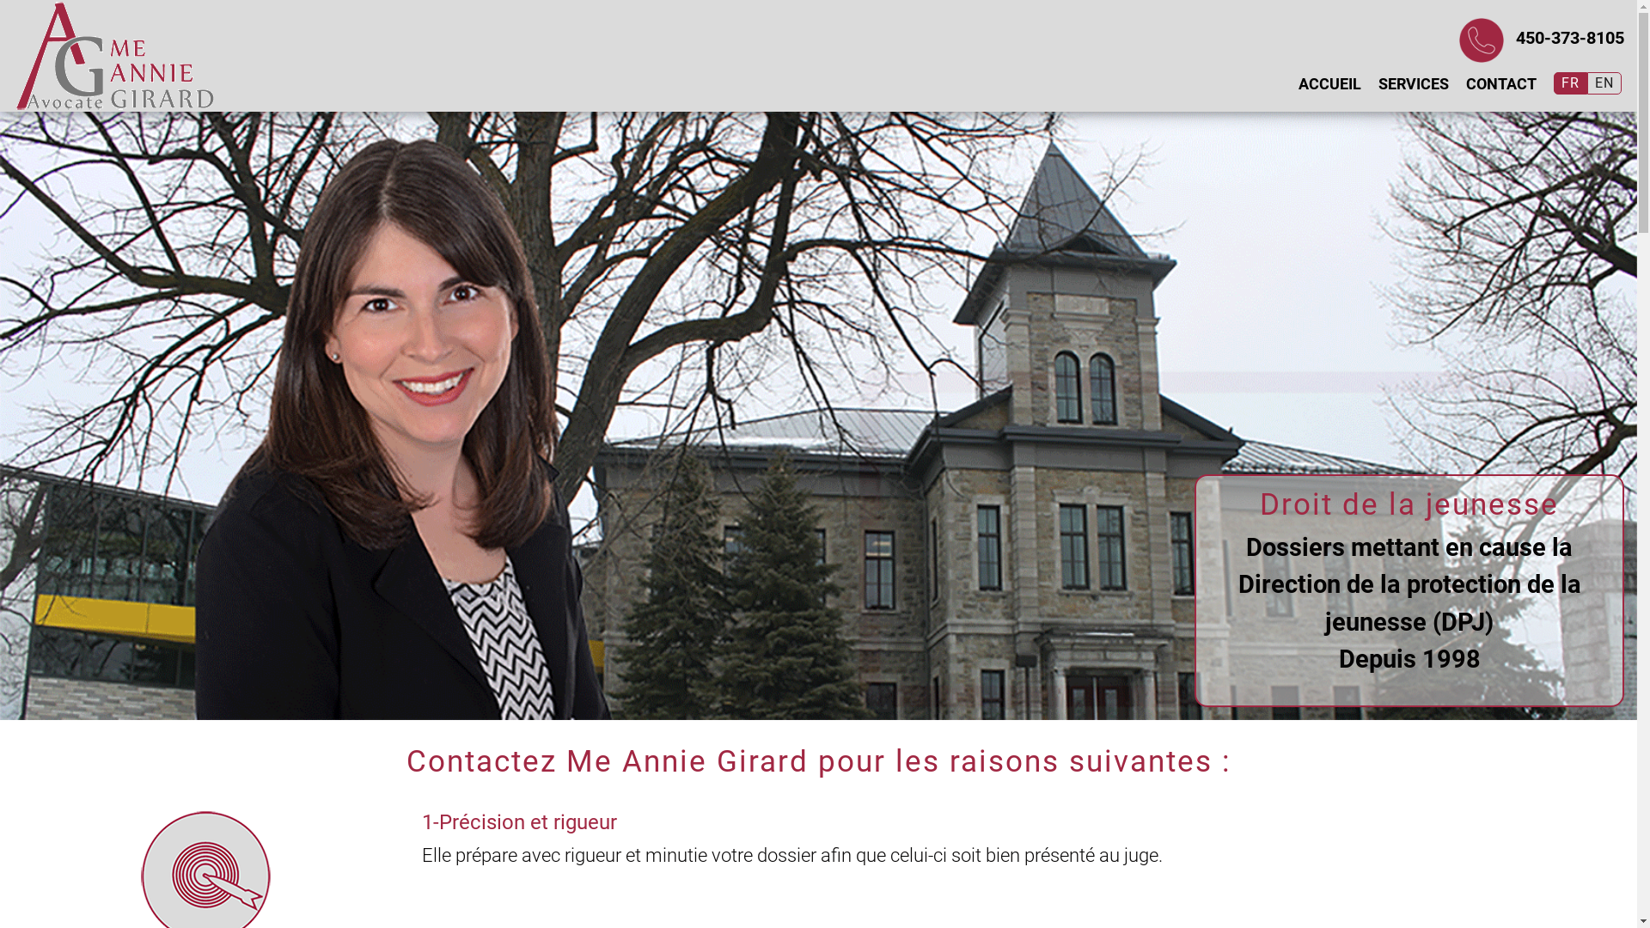  I want to click on SERVICES, so click(1414, 84).